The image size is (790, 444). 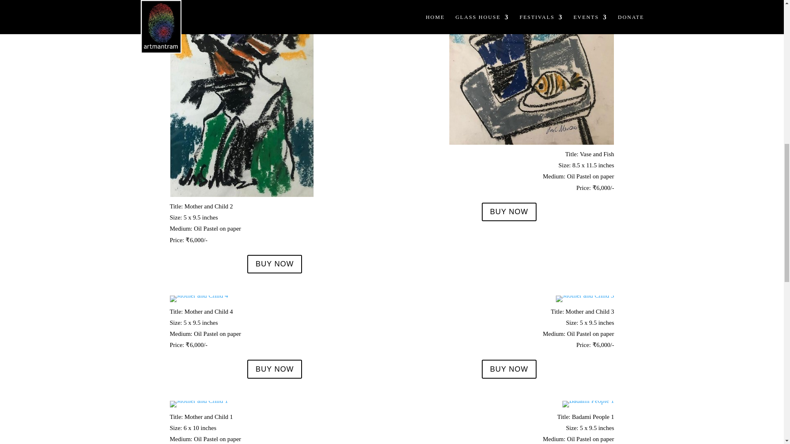 What do you see at coordinates (509, 369) in the screenshot?
I see `BUY NOW` at bounding box center [509, 369].